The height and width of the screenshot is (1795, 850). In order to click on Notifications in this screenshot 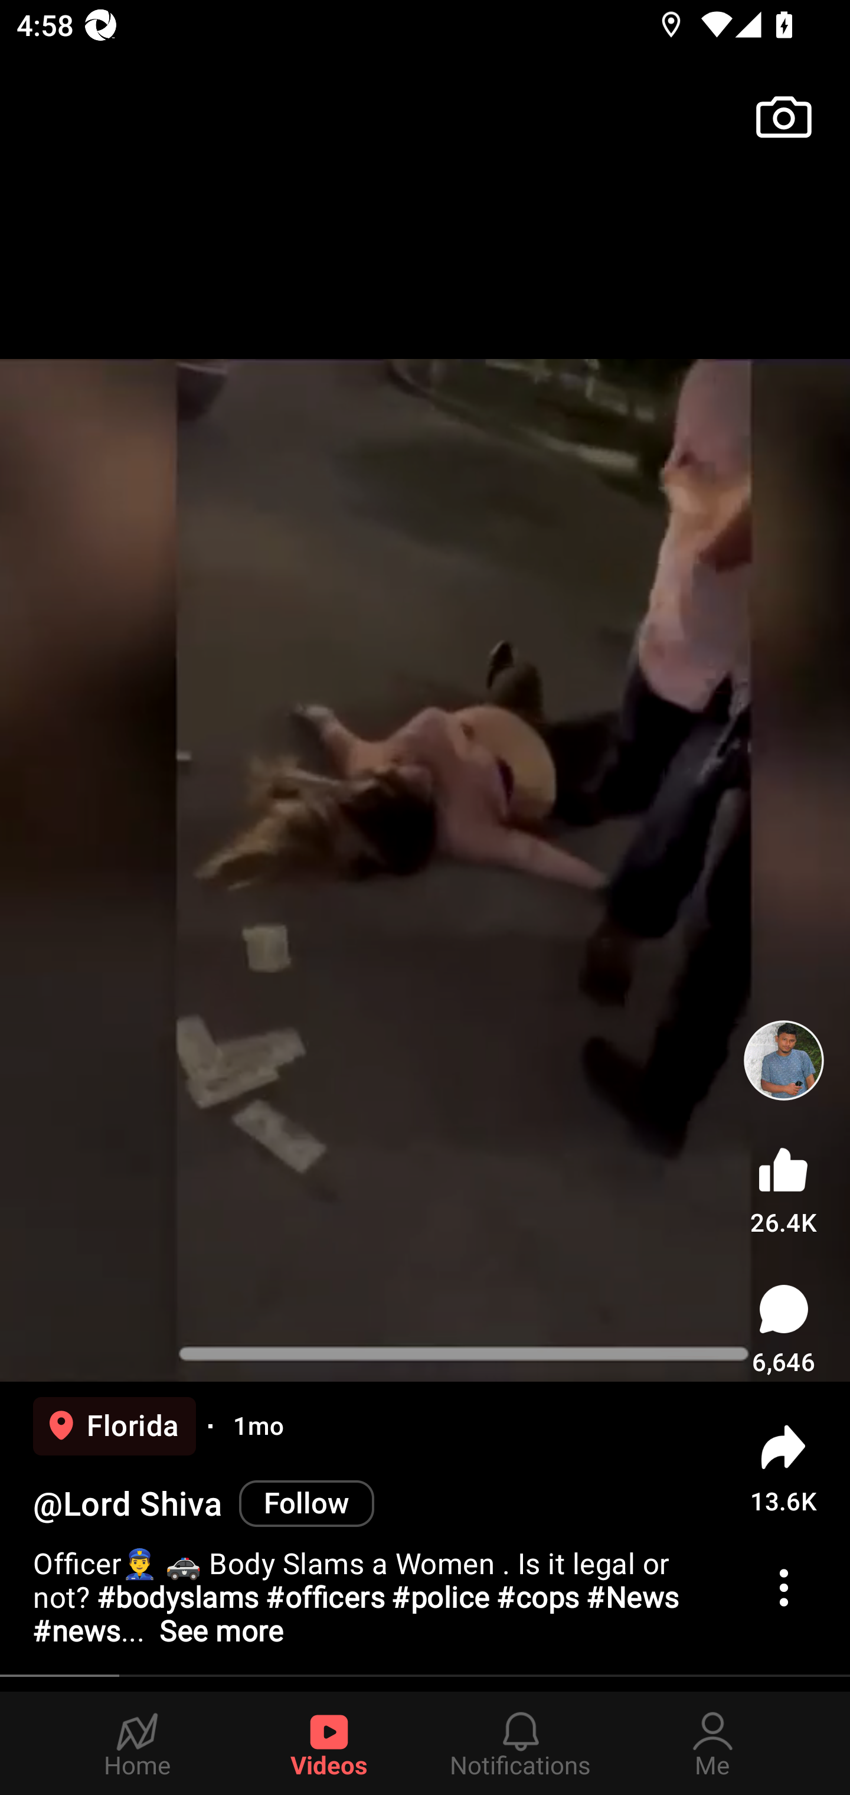, I will do `click(521, 1743)`.